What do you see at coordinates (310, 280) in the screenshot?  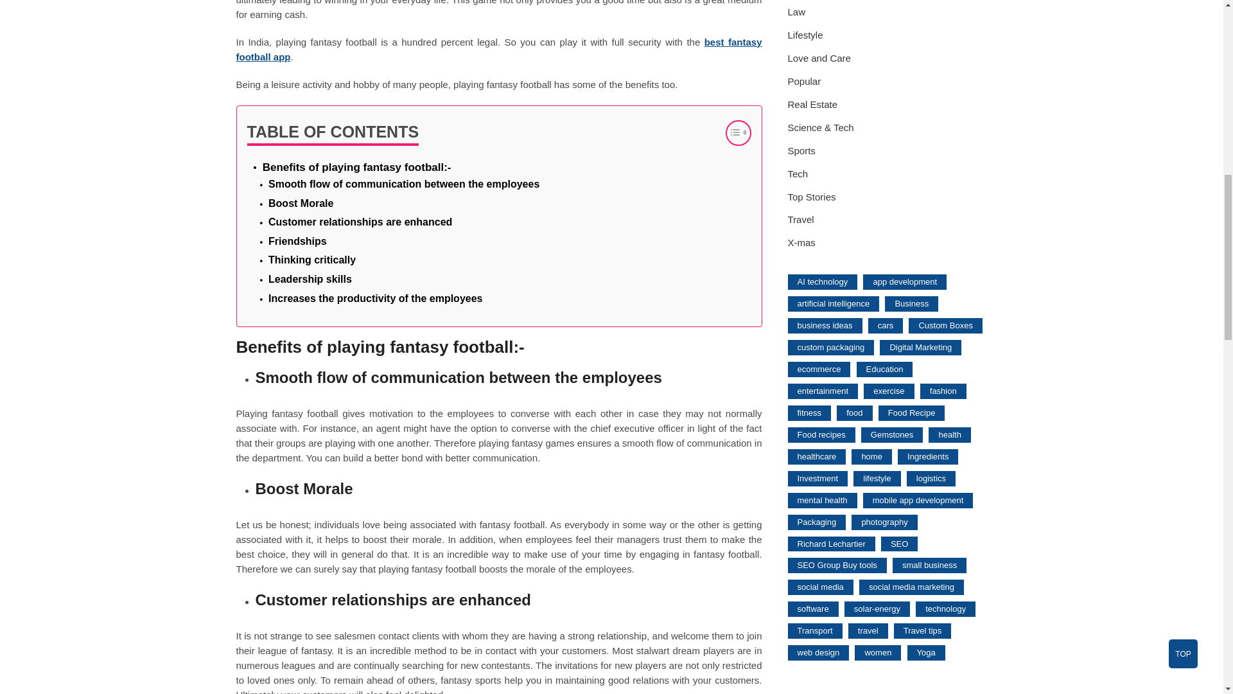 I see `Leadership skills` at bounding box center [310, 280].